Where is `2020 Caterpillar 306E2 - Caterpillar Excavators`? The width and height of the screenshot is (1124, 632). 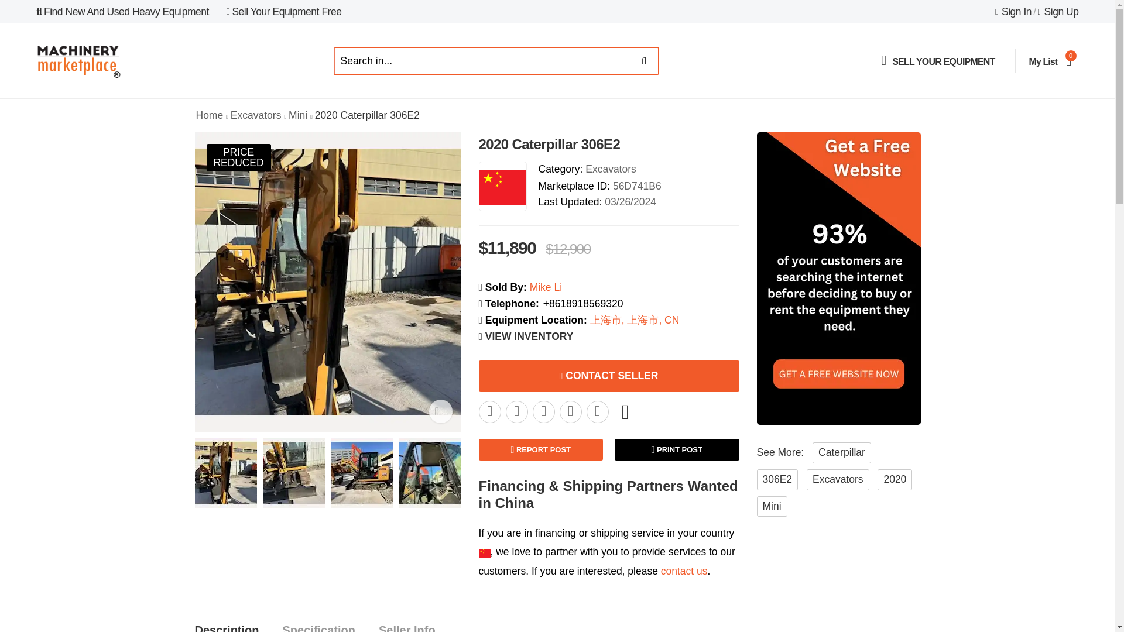
2020 Caterpillar 306E2 - Caterpillar Excavators is located at coordinates (517, 411).